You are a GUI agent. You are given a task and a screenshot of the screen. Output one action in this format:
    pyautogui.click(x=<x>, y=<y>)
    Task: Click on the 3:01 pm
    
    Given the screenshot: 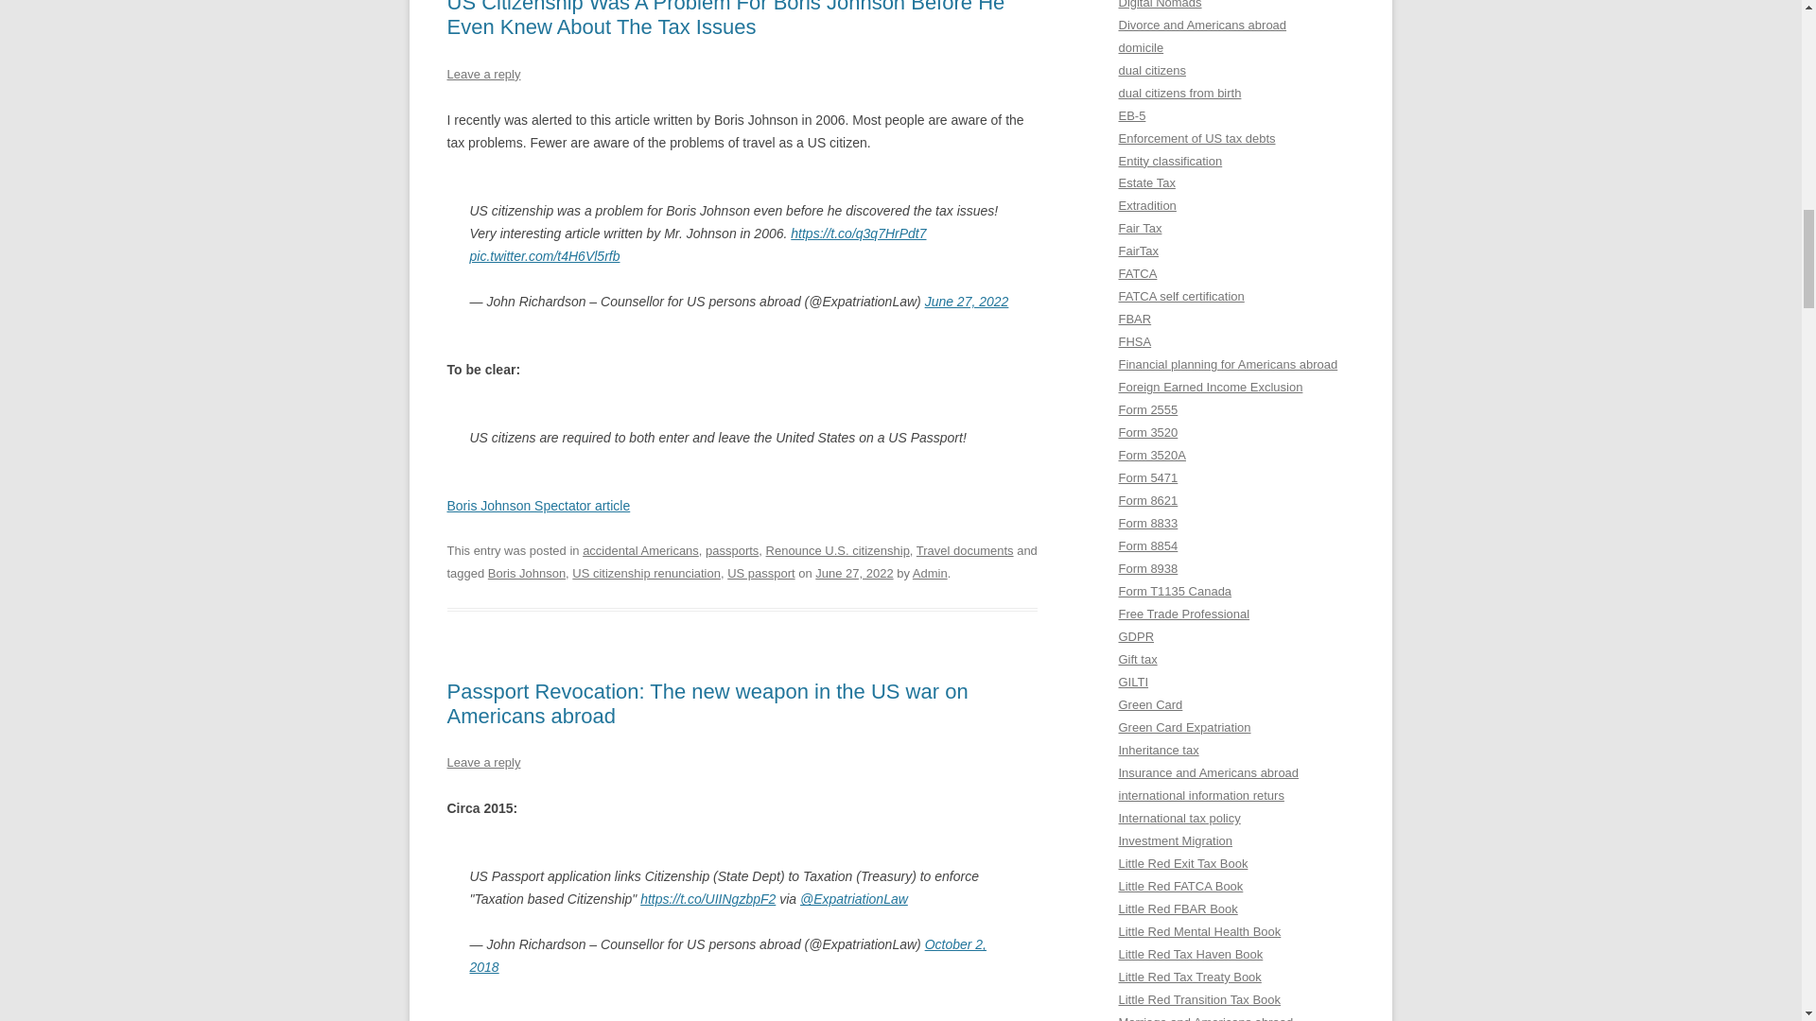 What is the action you would take?
    pyautogui.click(x=854, y=573)
    